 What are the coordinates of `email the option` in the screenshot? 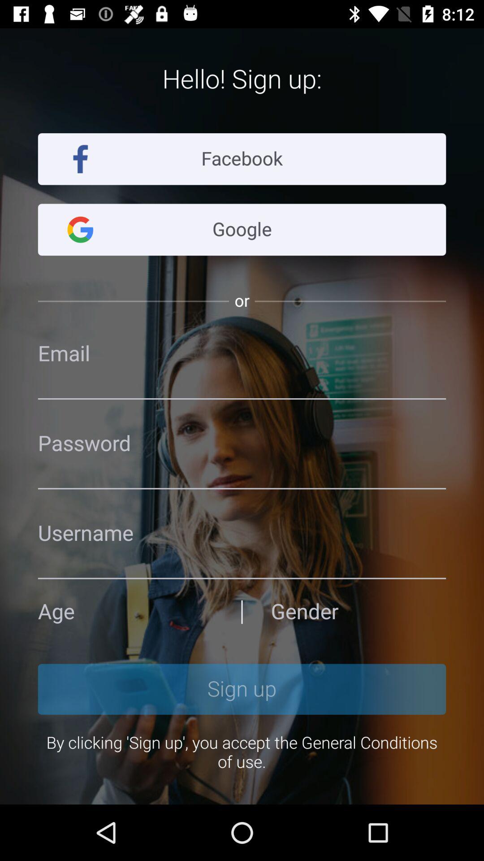 It's located at (242, 354).